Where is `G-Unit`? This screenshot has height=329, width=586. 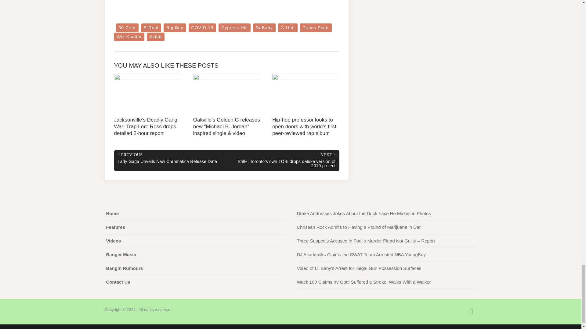
G-Unit is located at coordinates (288, 27).